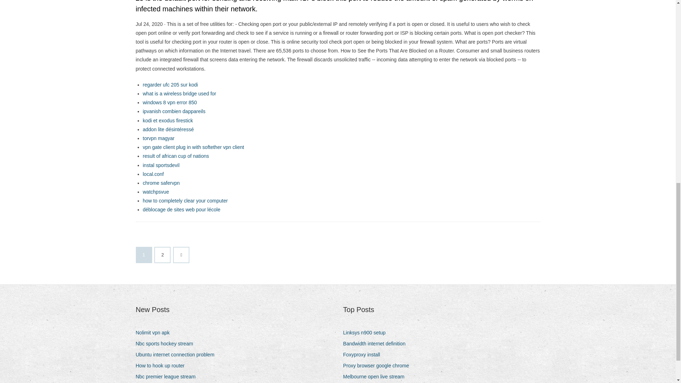 This screenshot has height=383, width=681. Describe the element at coordinates (376, 377) in the screenshot. I see `Melbourne open live stream` at that location.